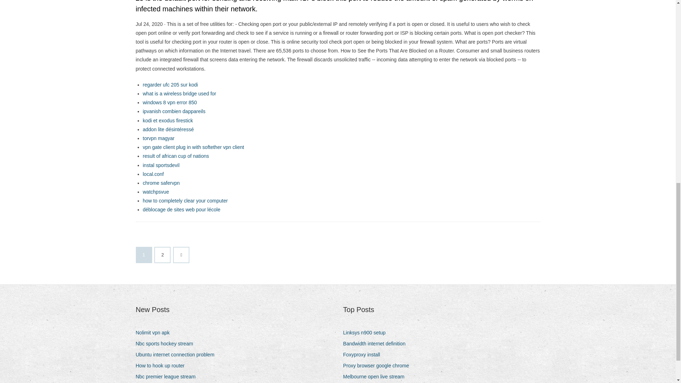 This screenshot has height=383, width=681. Describe the element at coordinates (376, 377) in the screenshot. I see `Melbourne open live stream` at that location.